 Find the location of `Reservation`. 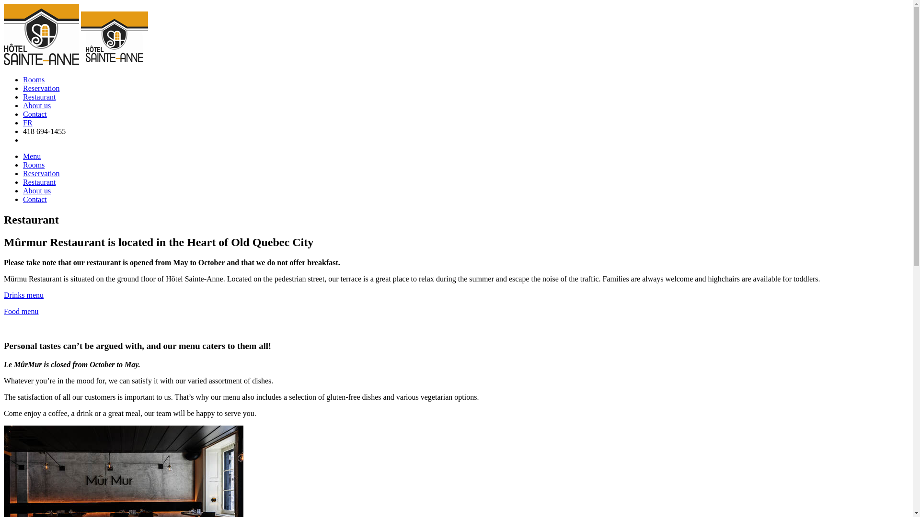

Reservation is located at coordinates (41, 173).